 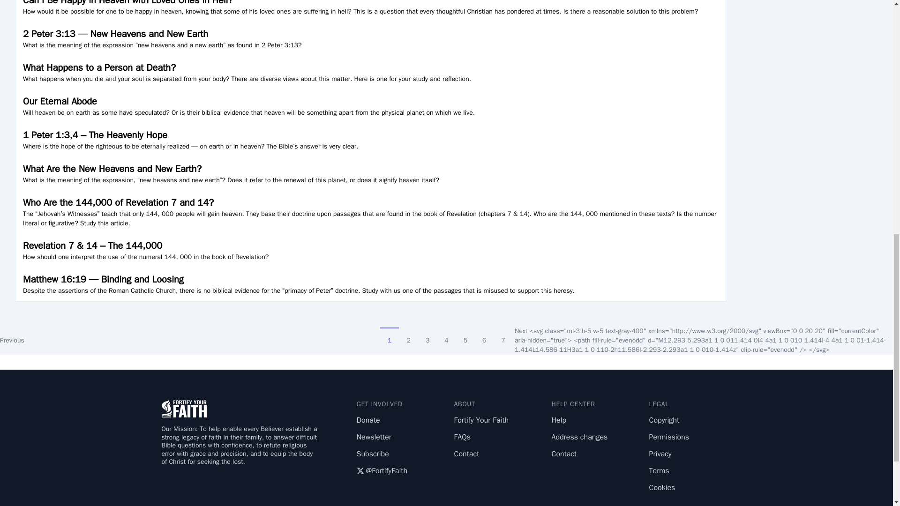 I want to click on 4, so click(x=446, y=335).